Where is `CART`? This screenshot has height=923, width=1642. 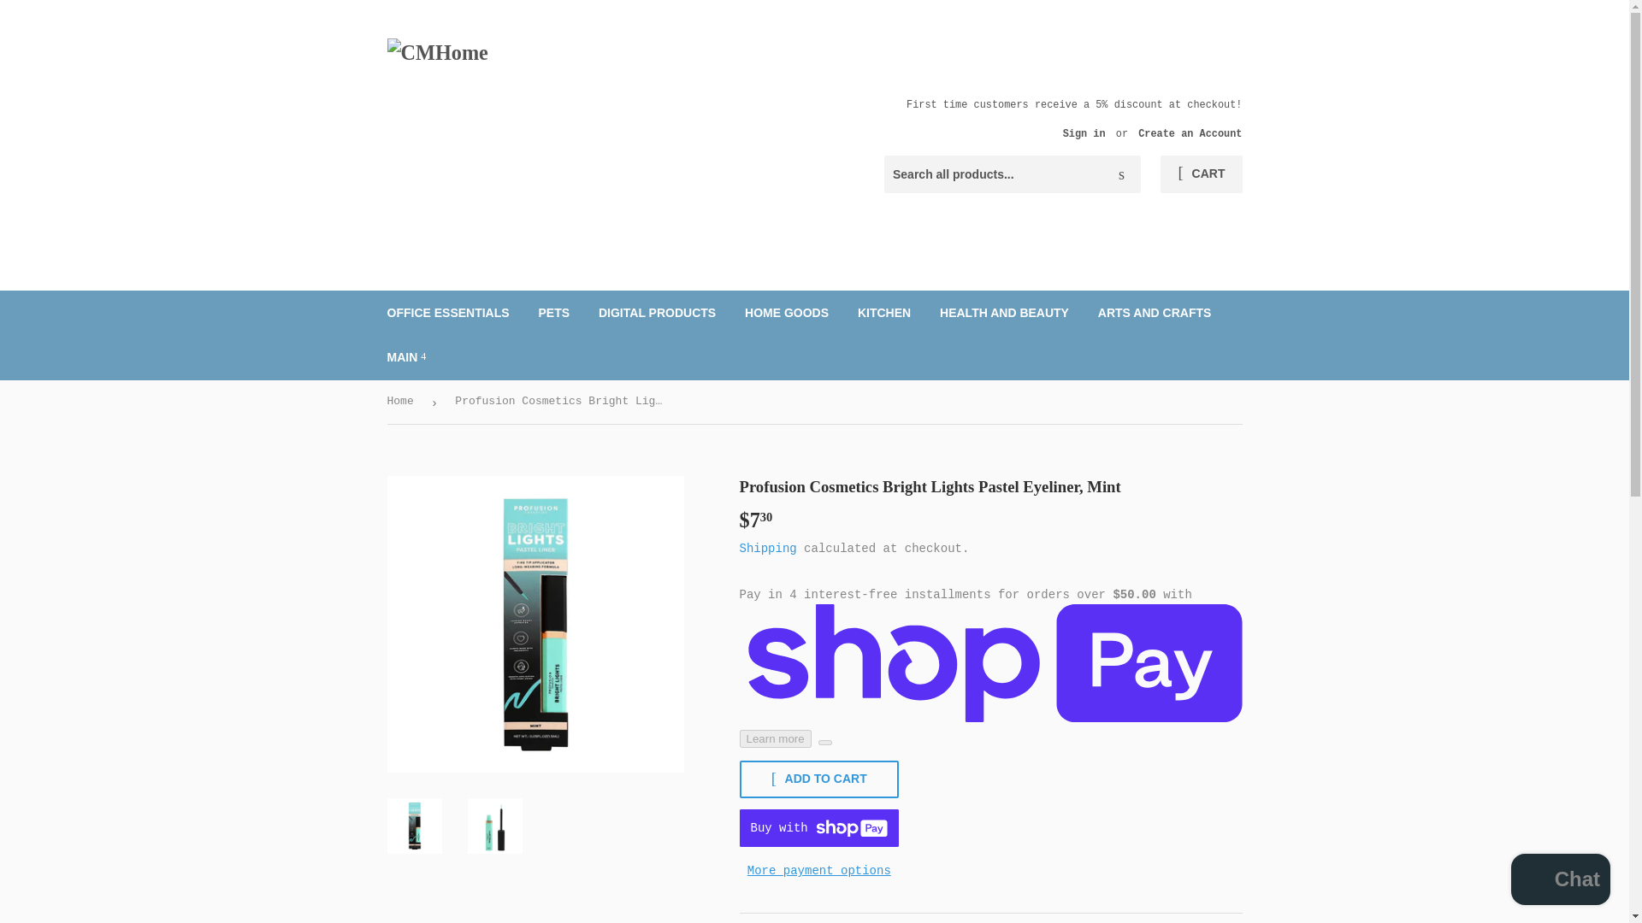
CART is located at coordinates (1201, 174).